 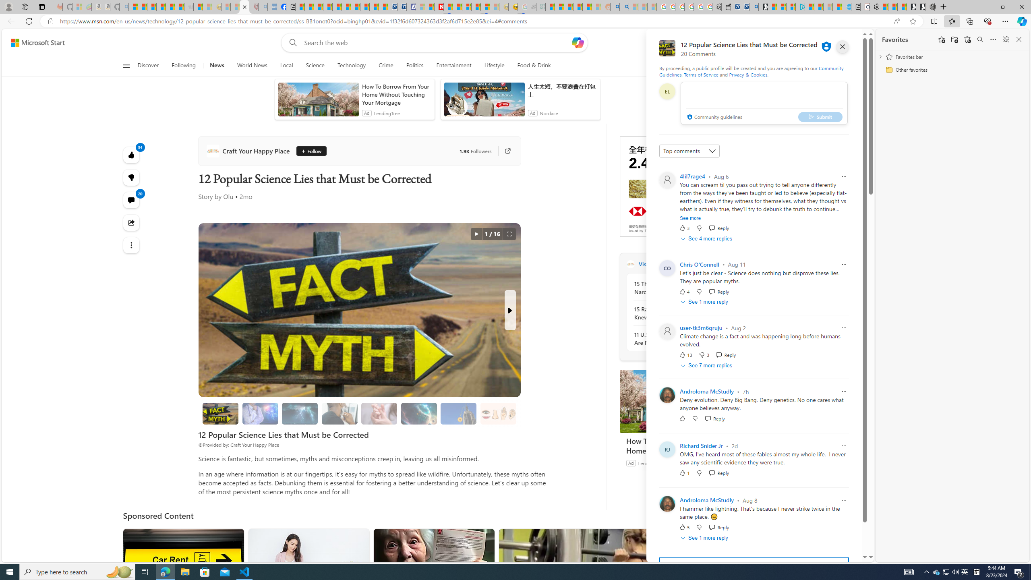 I want to click on Craft Your Happy Place, so click(x=250, y=151).